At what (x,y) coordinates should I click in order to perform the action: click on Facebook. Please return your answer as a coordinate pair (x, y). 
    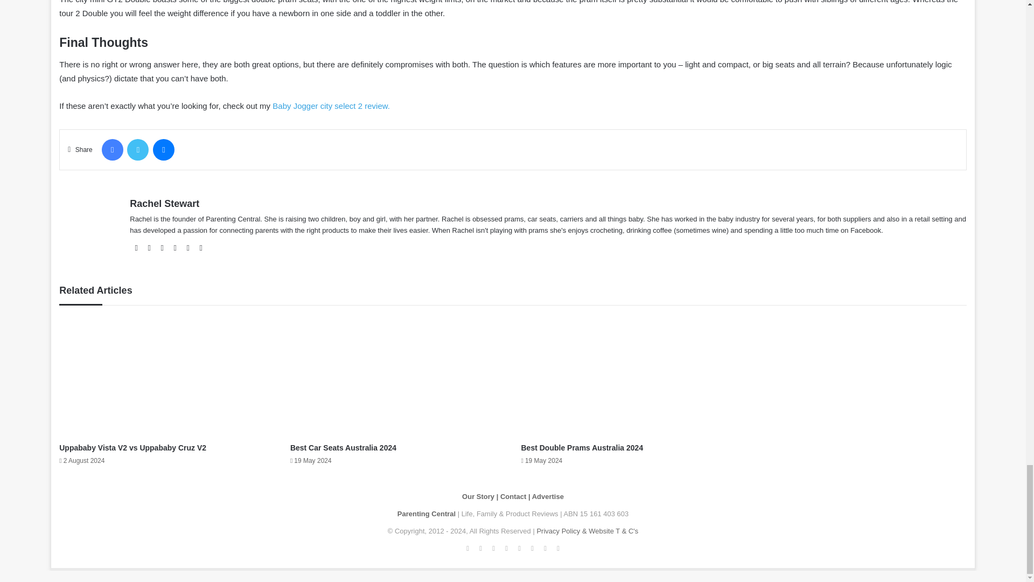
    Looking at the image, I should click on (112, 150).